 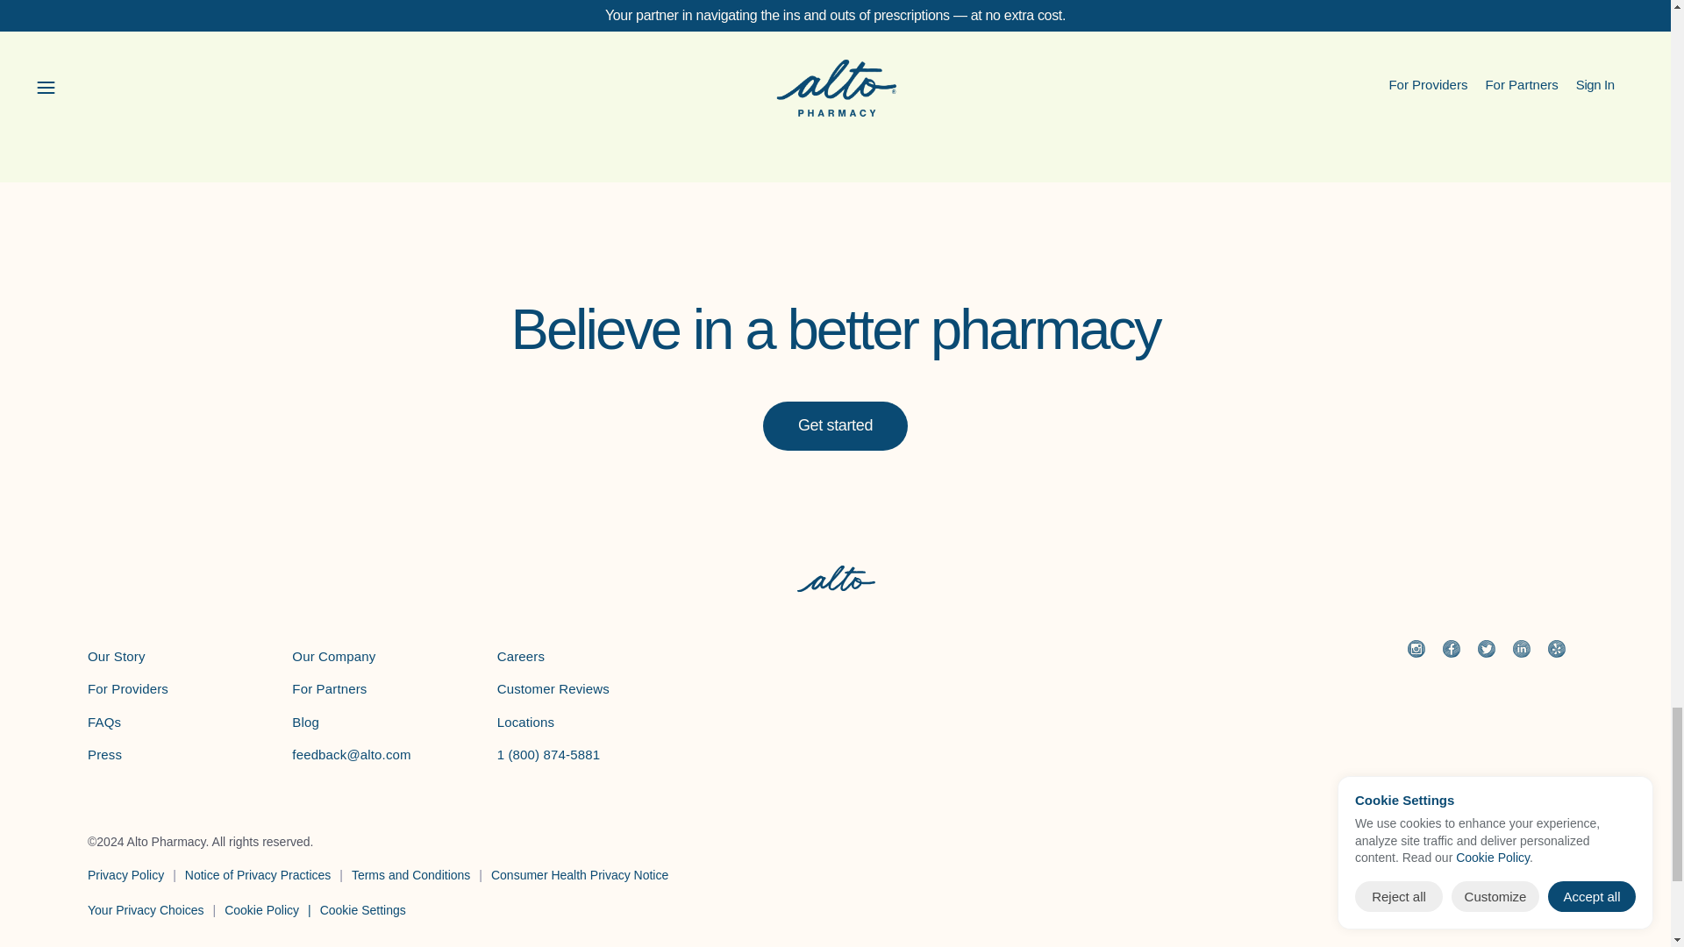 What do you see at coordinates (410, 875) in the screenshot?
I see `For Providers` at bounding box center [410, 875].